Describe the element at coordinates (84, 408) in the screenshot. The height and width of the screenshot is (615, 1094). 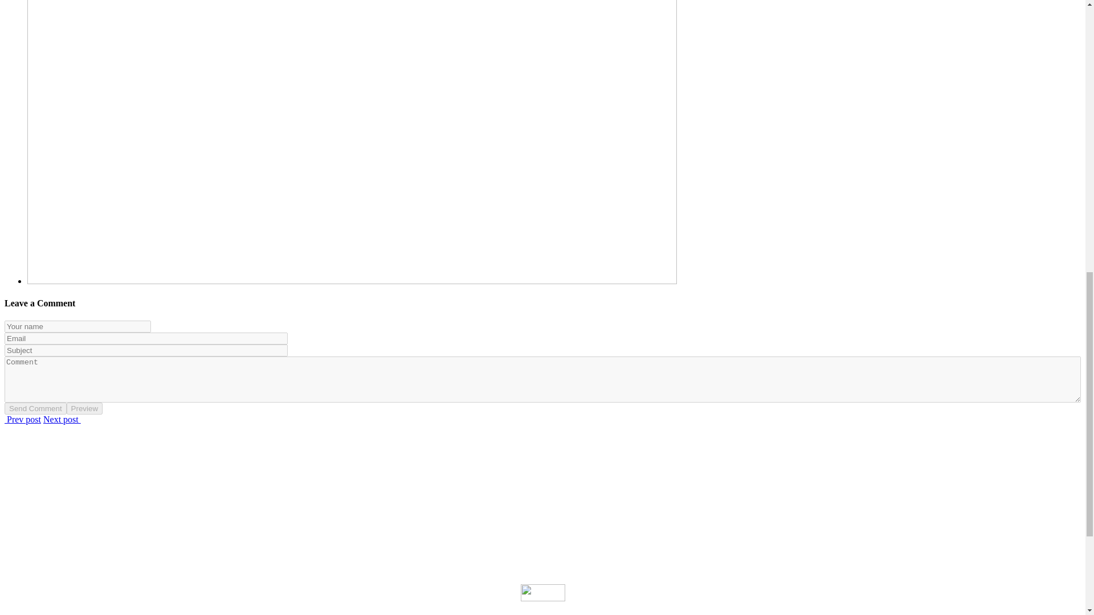
I see `Preview` at that location.